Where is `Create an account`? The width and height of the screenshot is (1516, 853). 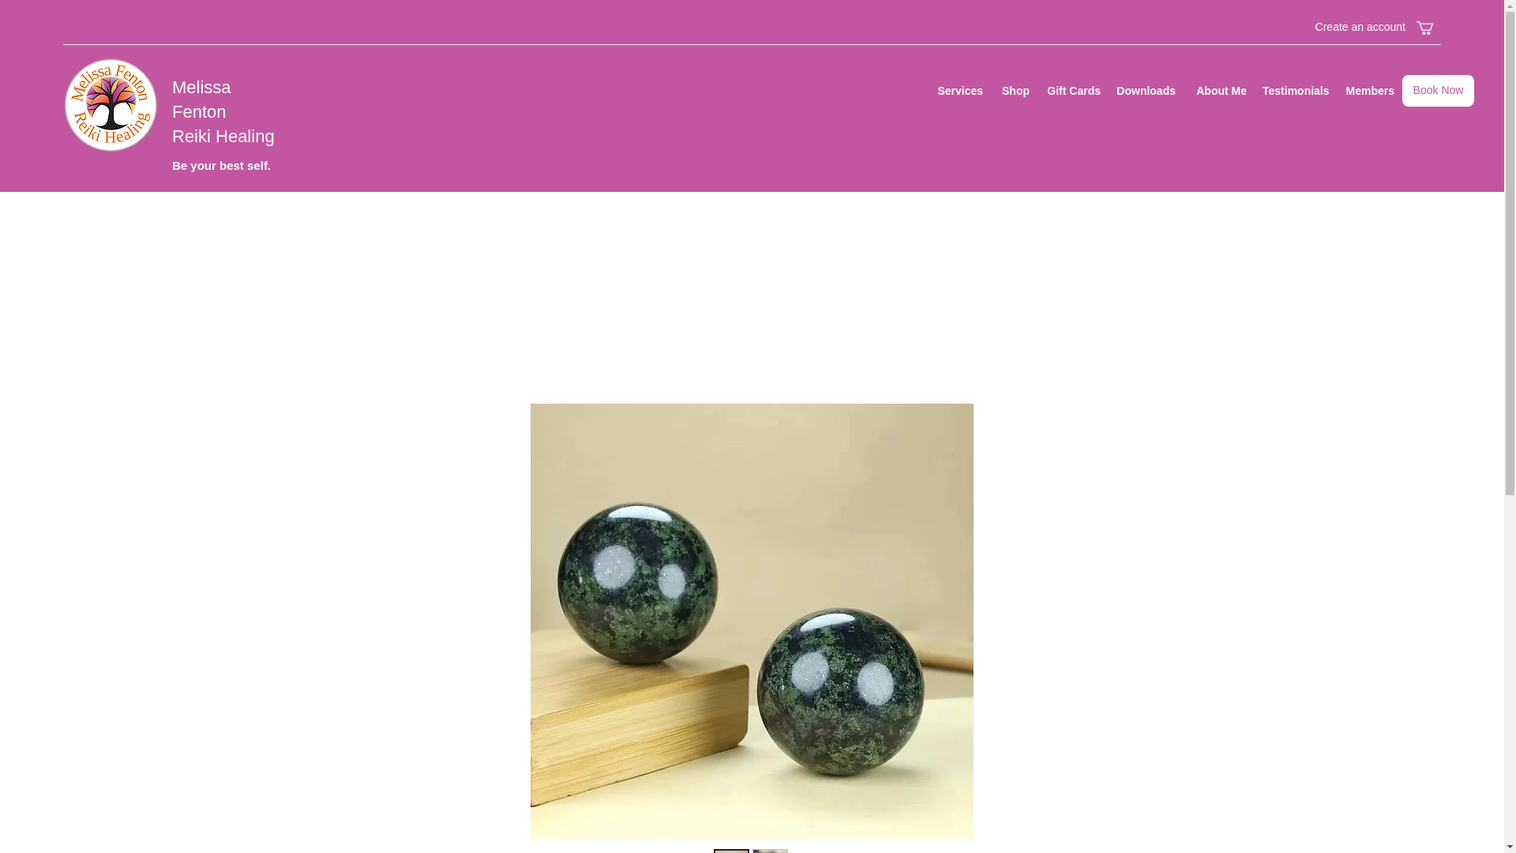
Create an account is located at coordinates (1345, 27).